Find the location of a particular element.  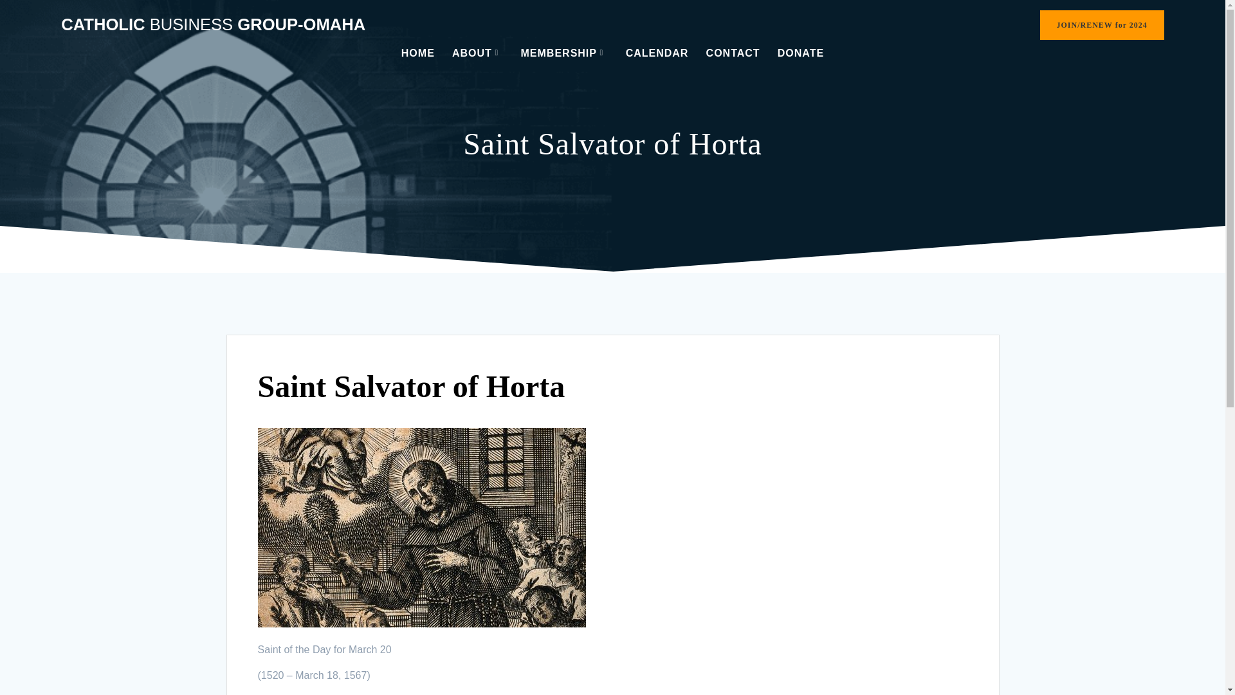

ABOUT is located at coordinates (477, 53).